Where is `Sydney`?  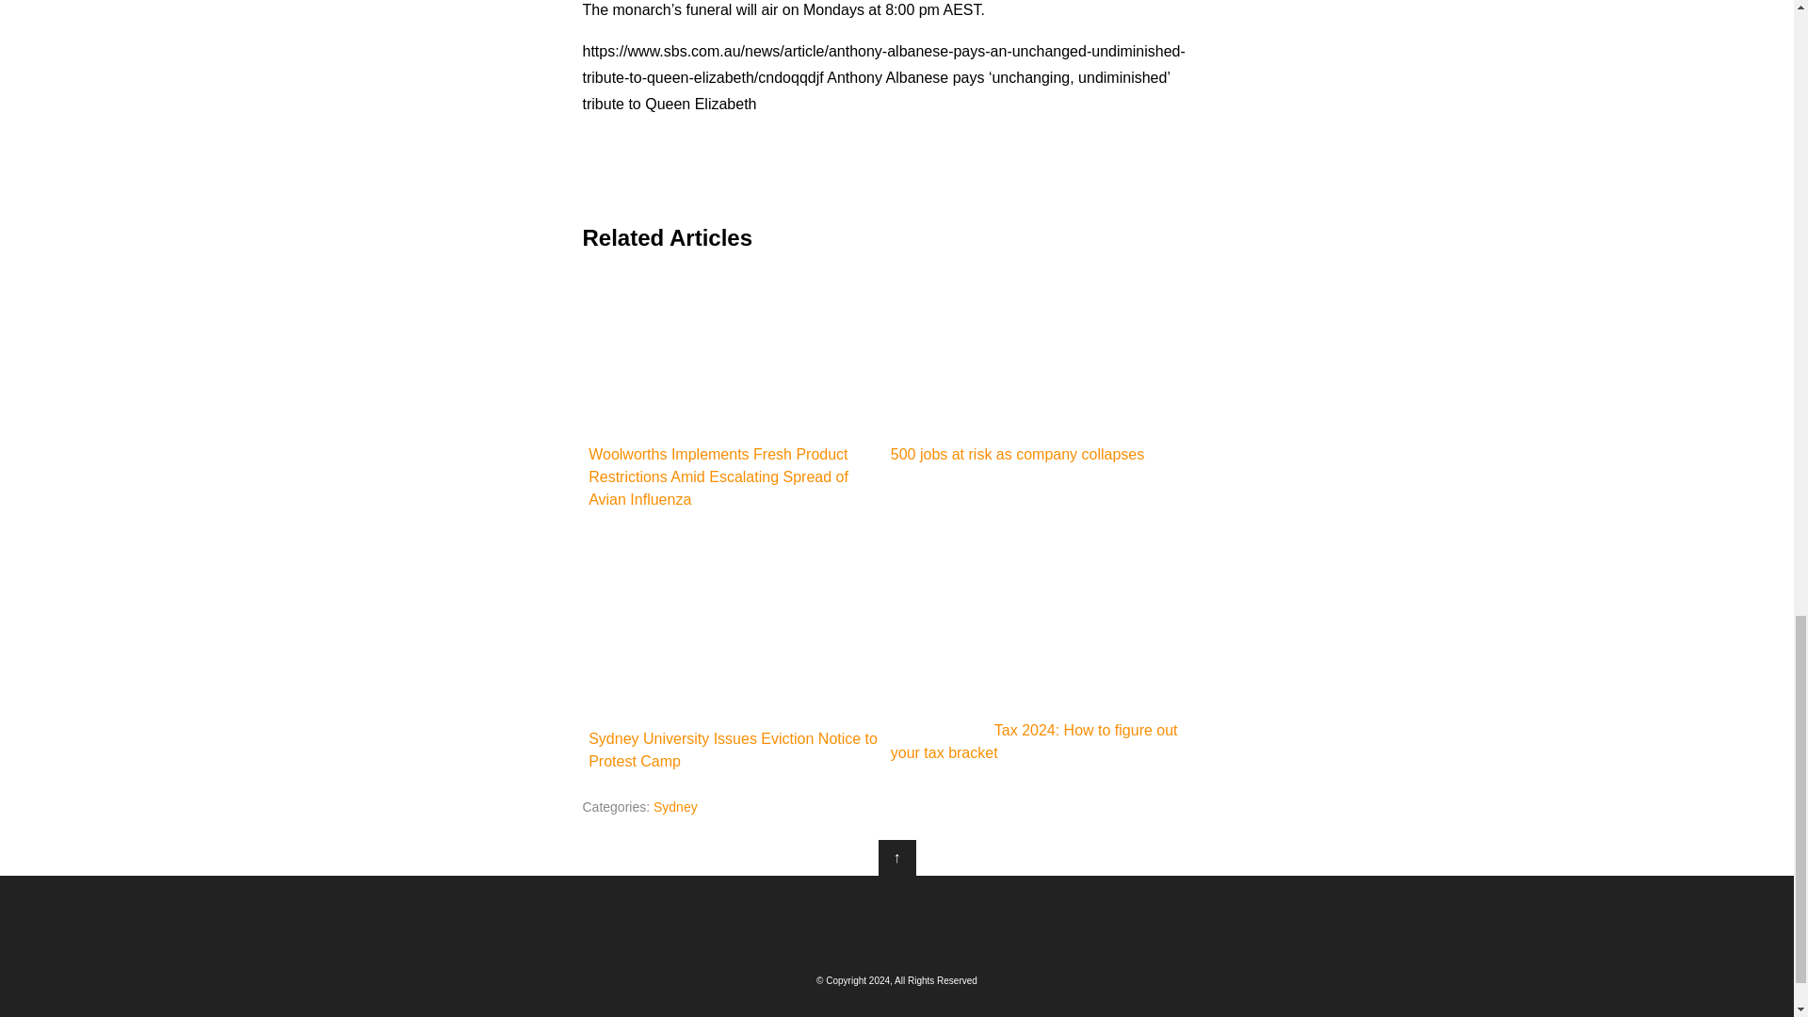
Sydney is located at coordinates (675, 806).